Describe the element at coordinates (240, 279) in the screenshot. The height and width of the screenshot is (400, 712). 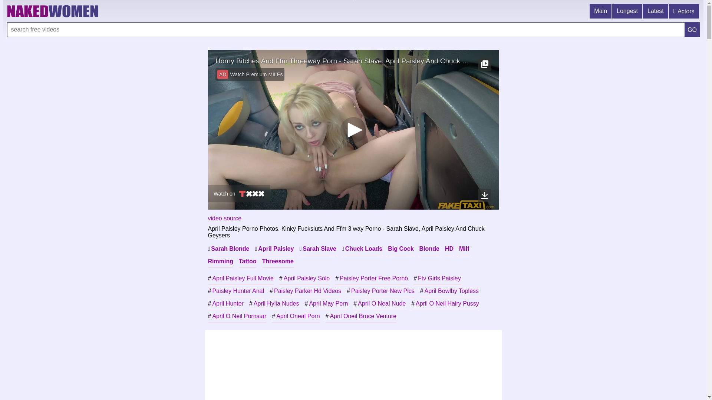
I see `April Paisley Full Movie` at that location.